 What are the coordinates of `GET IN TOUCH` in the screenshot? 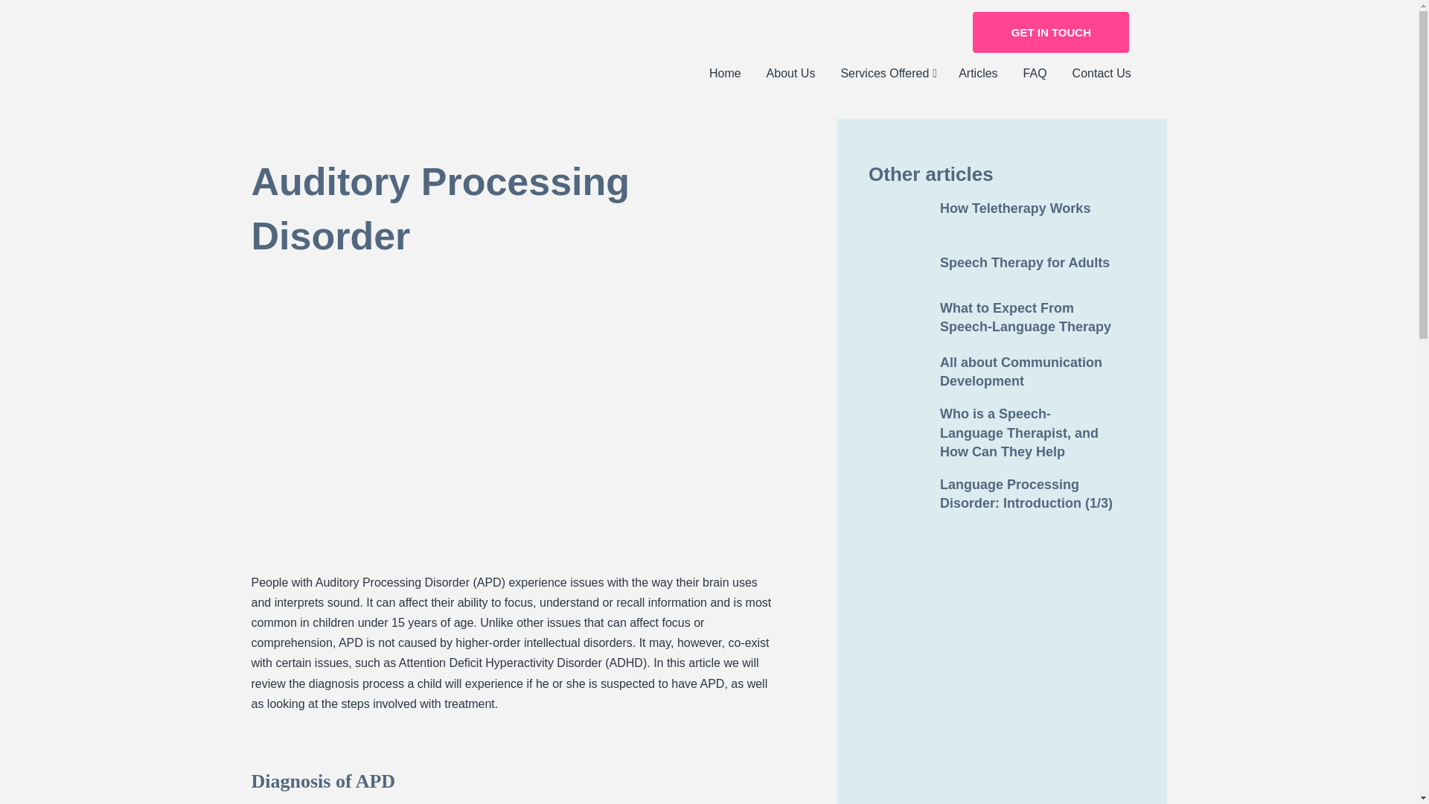 It's located at (1051, 33).